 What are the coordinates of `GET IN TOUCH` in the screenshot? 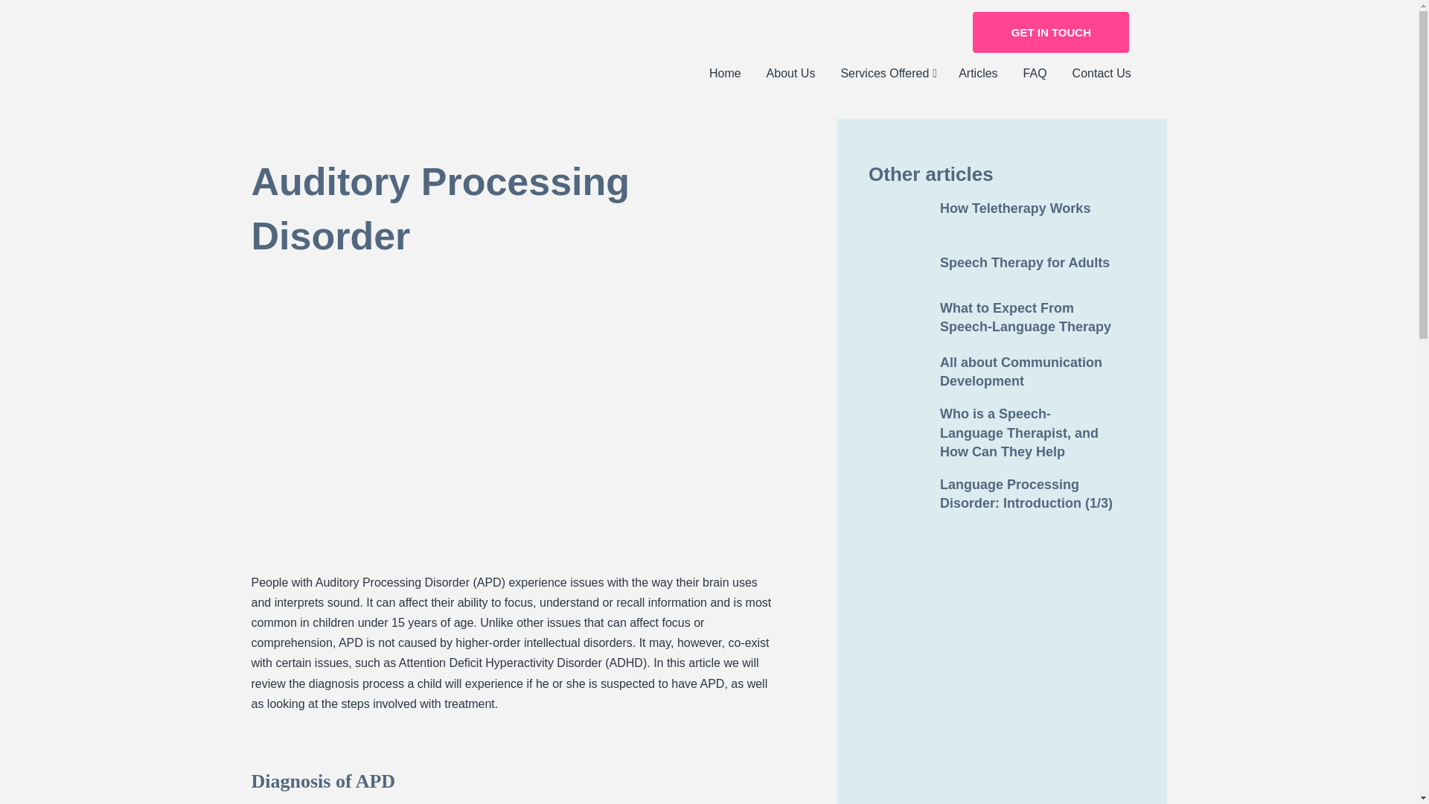 It's located at (1051, 33).